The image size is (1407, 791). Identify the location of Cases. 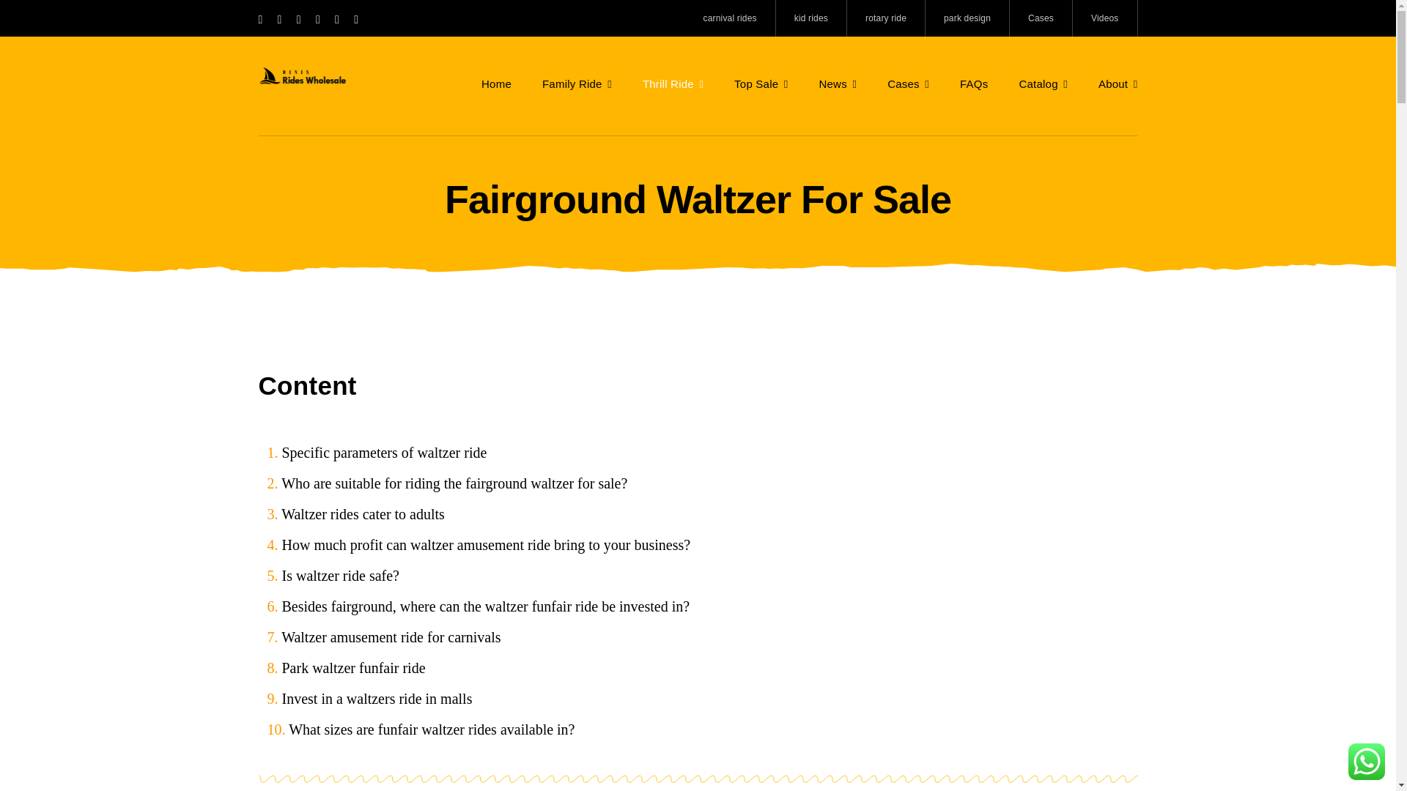
(1041, 18).